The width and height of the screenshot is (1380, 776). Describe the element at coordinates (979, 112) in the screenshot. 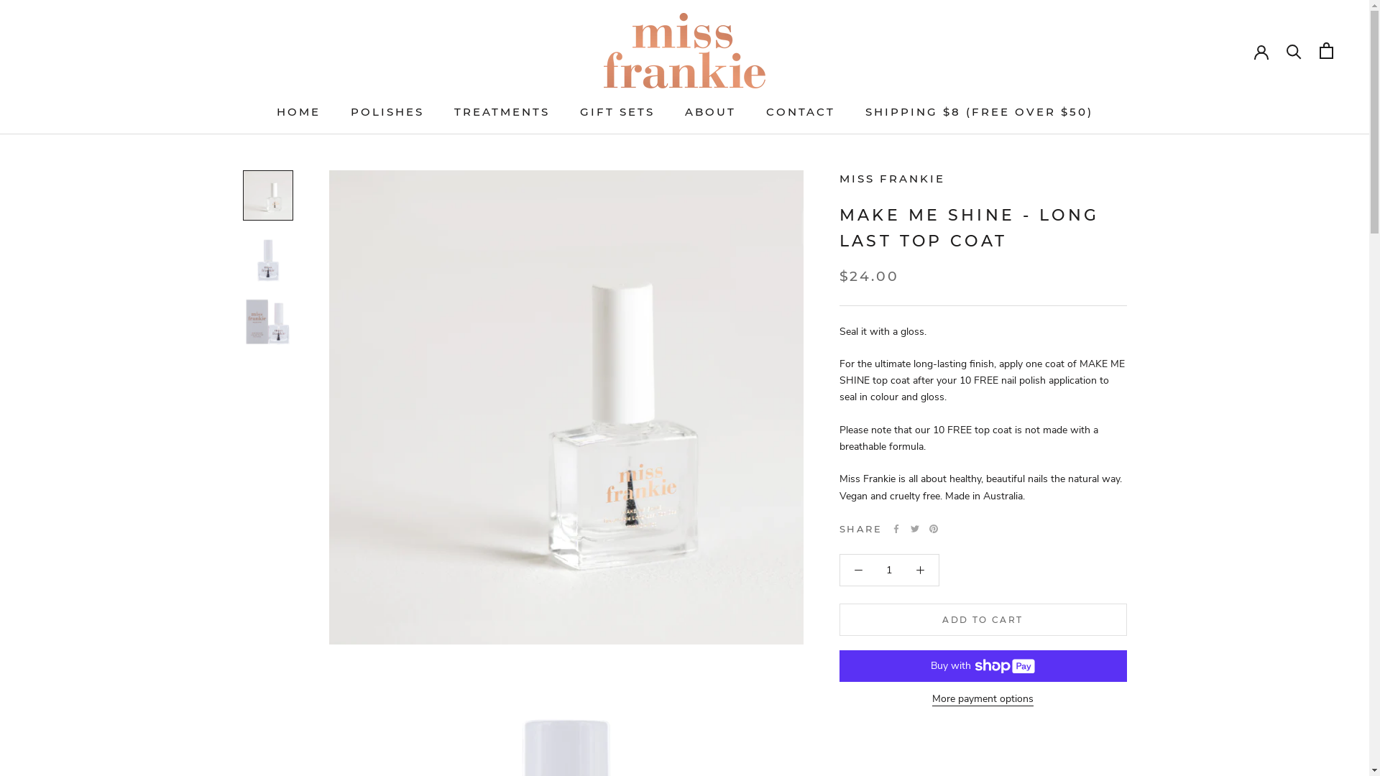

I see `SHIPPING $8 (FREE OVER $50)
SHIPPING $8 (FREE OVER $50)` at that location.